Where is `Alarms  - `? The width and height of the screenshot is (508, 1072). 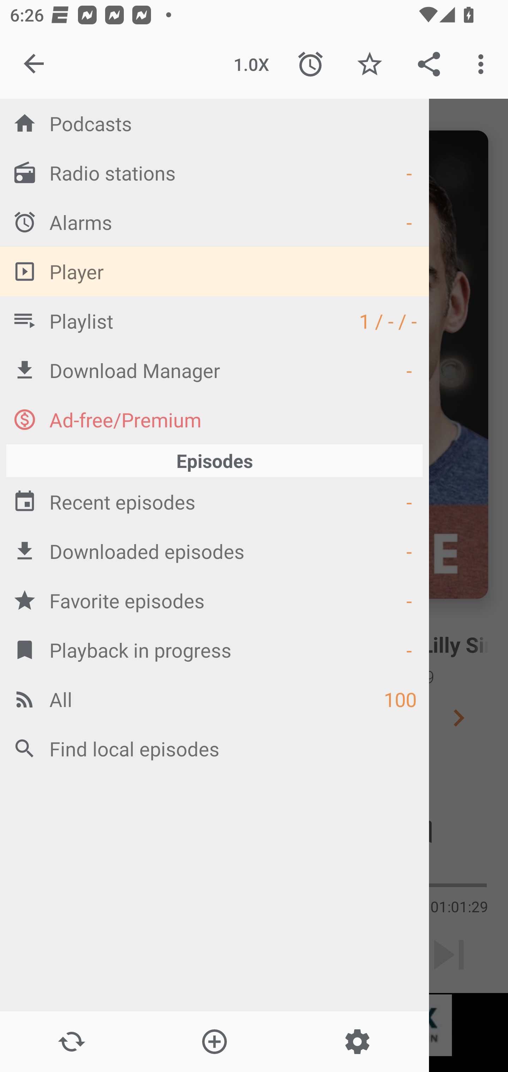
Alarms  -  is located at coordinates (214, 222).